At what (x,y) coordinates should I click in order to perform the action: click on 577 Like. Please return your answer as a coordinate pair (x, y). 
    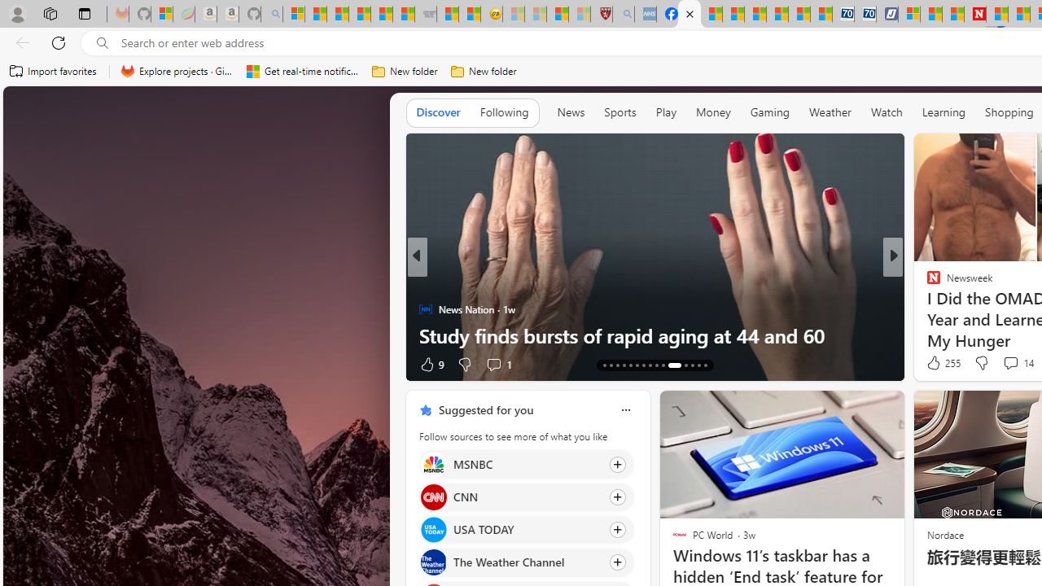
    Looking at the image, I should click on (938, 364).